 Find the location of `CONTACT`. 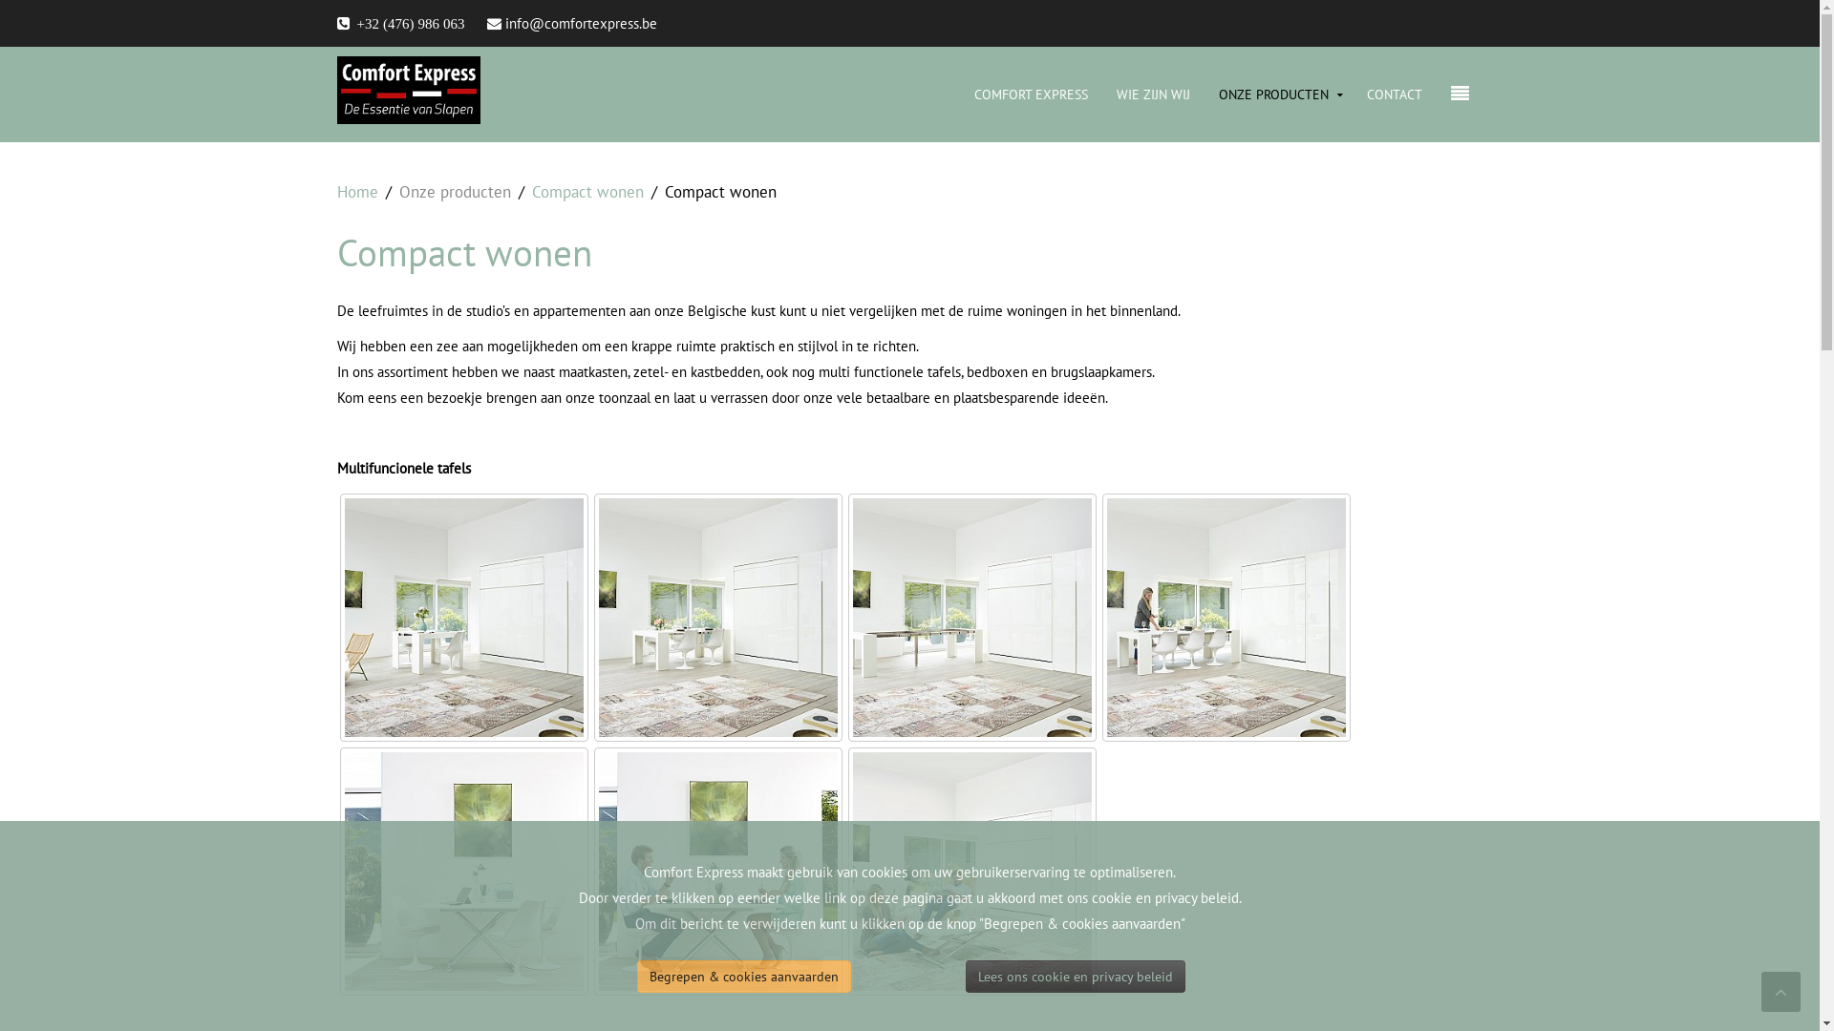

CONTACT is located at coordinates (1395, 95).